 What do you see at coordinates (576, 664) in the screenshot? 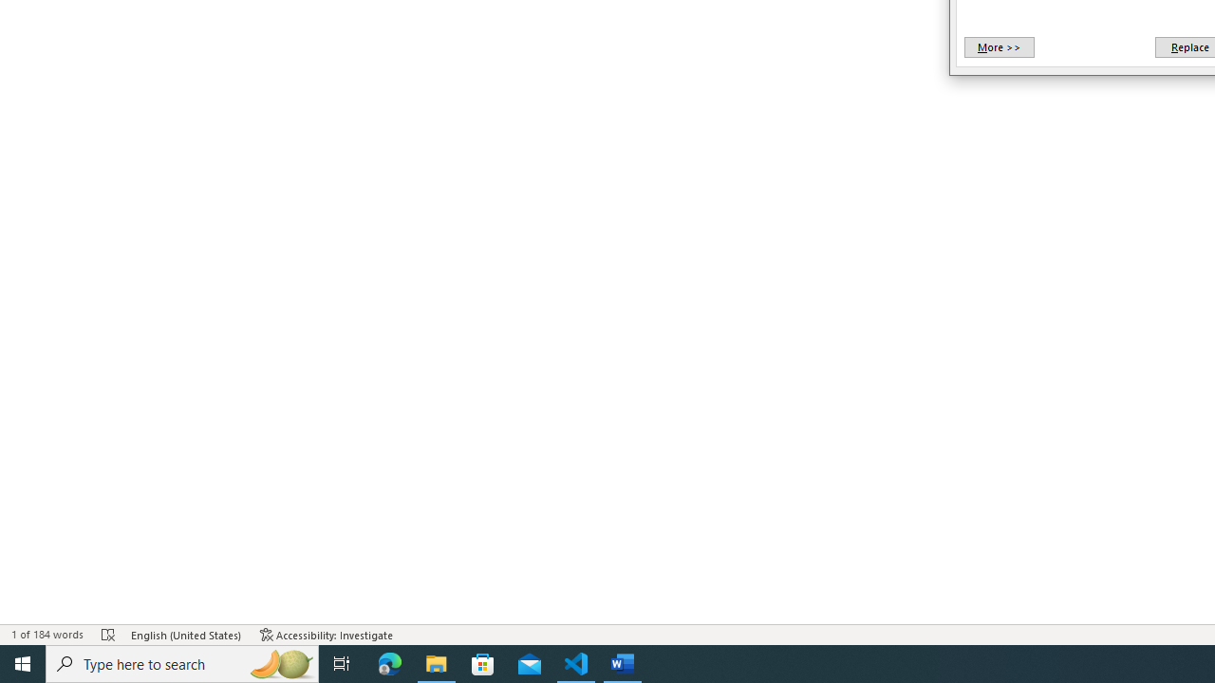
I see `Visual Studio Code - 1 running window` at bounding box center [576, 664].